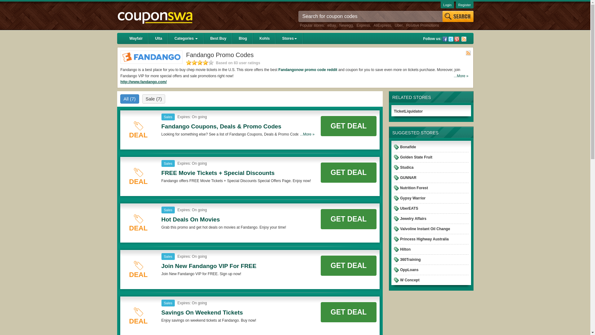 This screenshot has width=595, height=335. Describe the element at coordinates (408, 147) in the screenshot. I see `Bonafide` at that location.